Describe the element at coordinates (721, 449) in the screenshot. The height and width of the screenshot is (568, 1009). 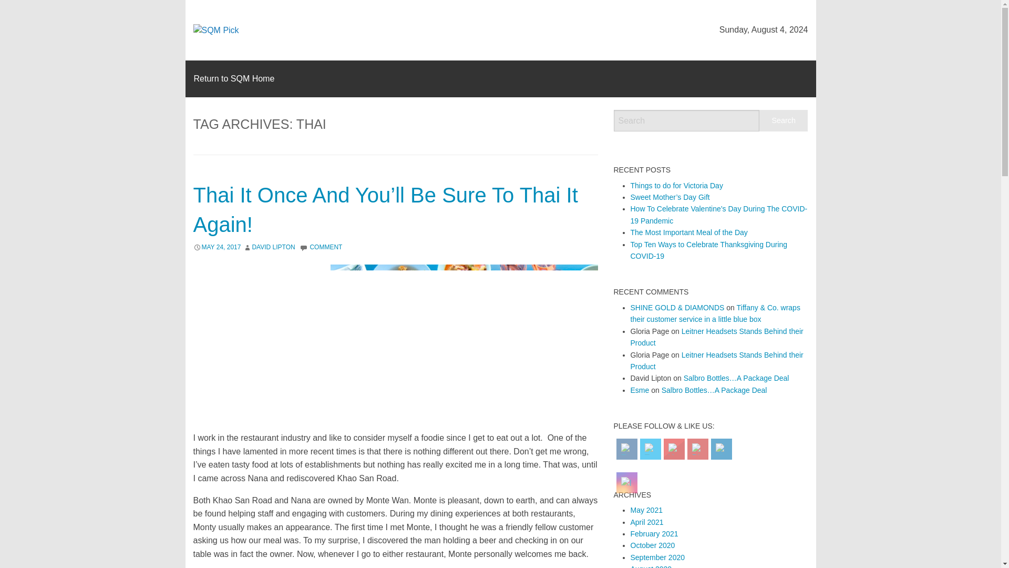
I see `LinkedIn` at that location.